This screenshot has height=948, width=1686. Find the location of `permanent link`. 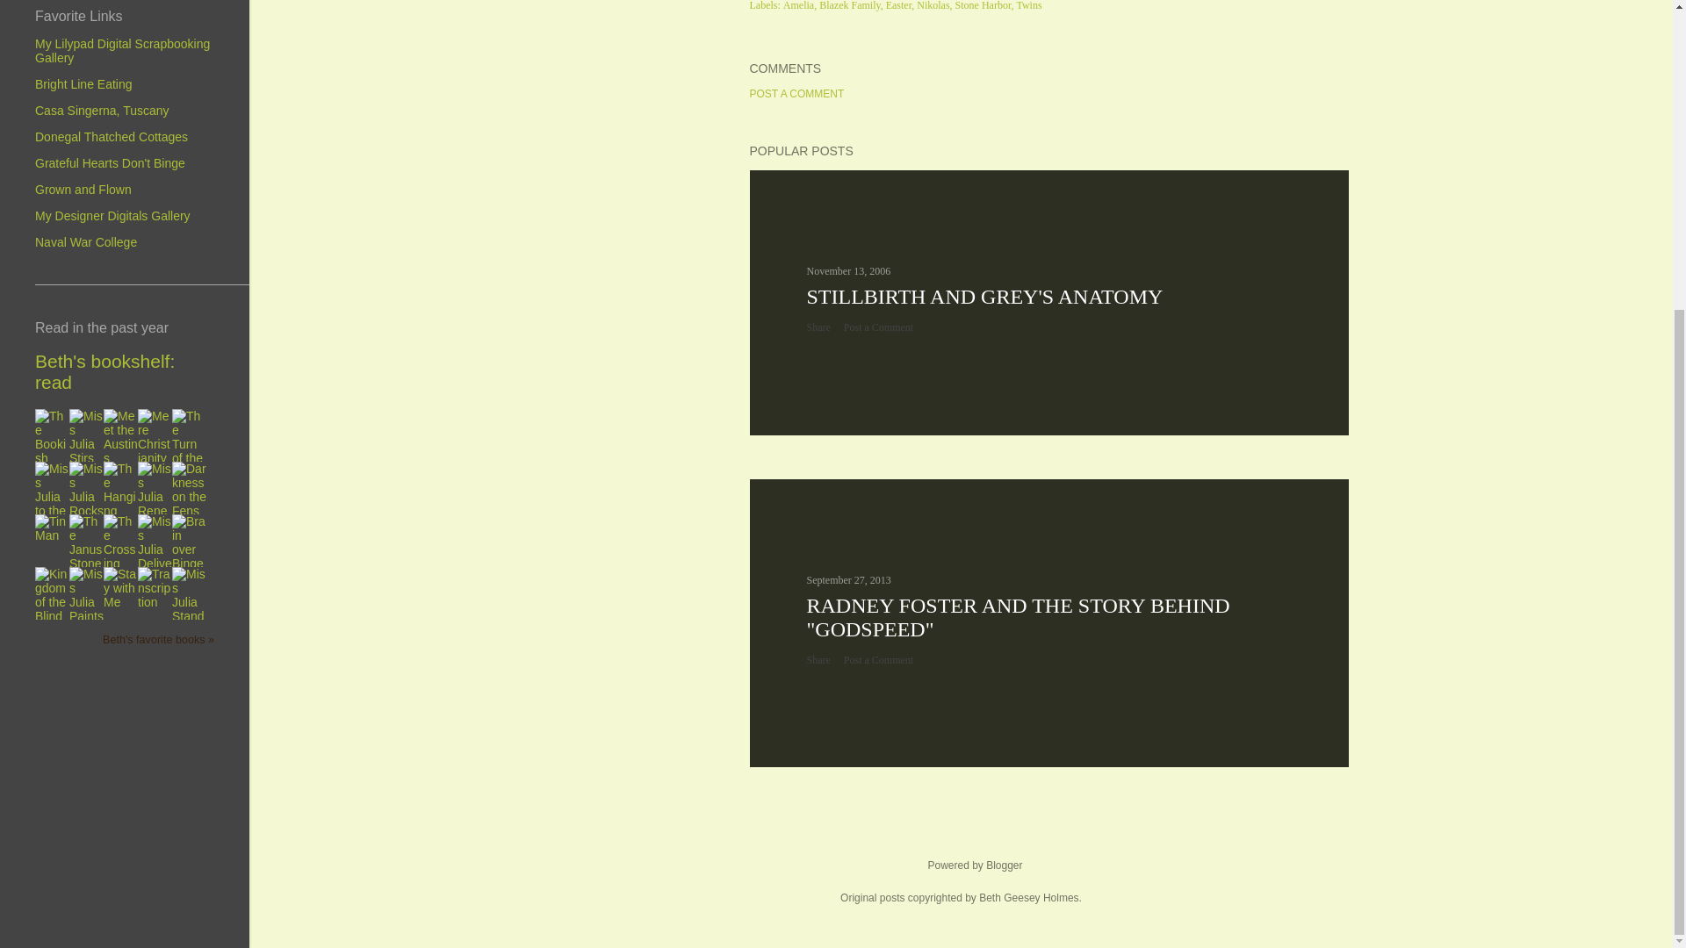

permanent link is located at coordinates (847, 271).